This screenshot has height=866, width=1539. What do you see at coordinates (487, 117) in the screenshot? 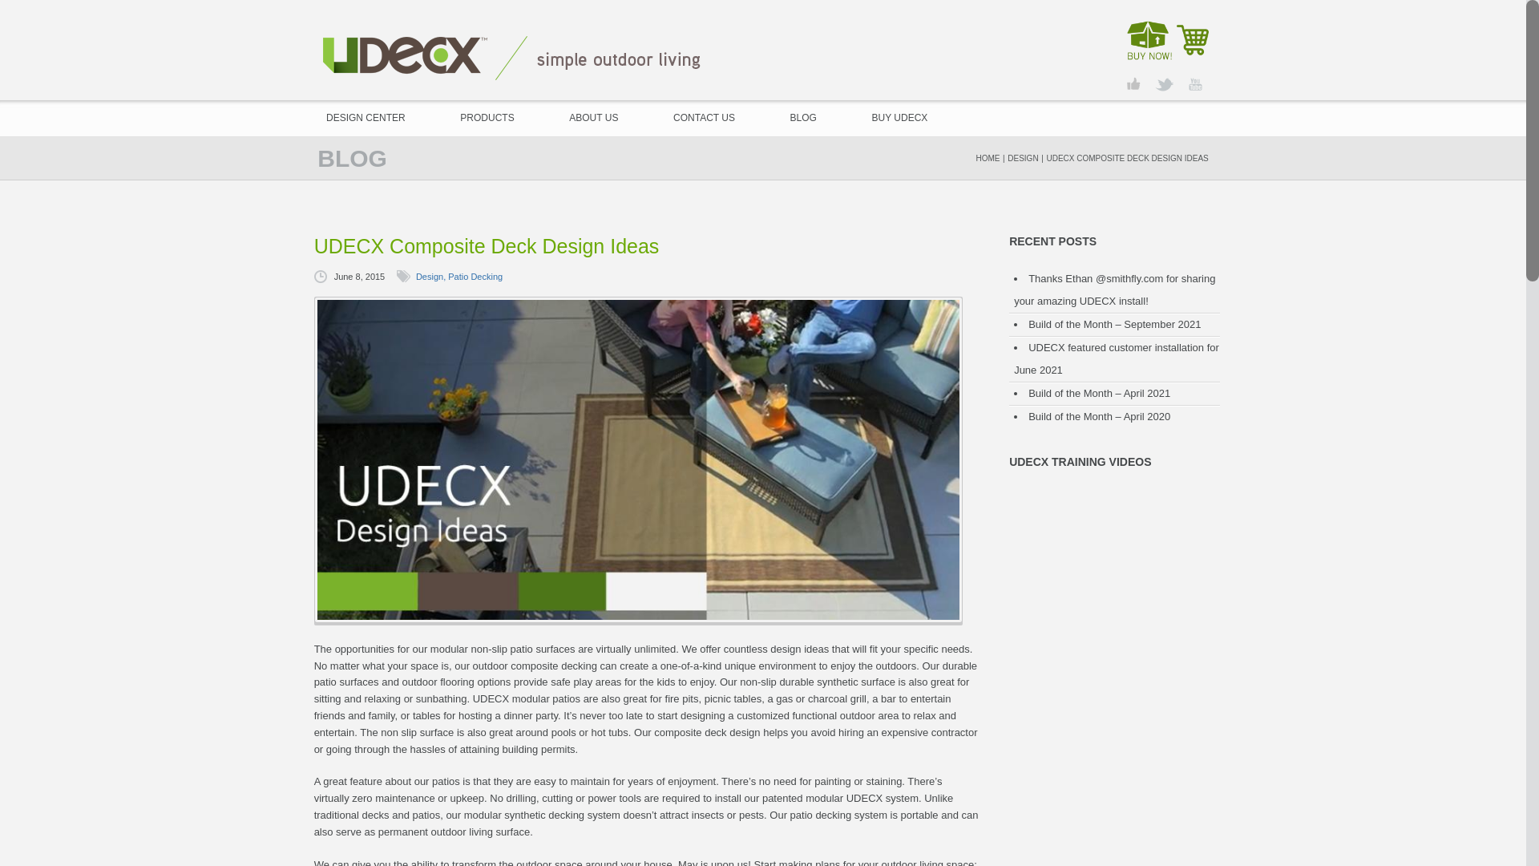
I see `PRODUCTS` at bounding box center [487, 117].